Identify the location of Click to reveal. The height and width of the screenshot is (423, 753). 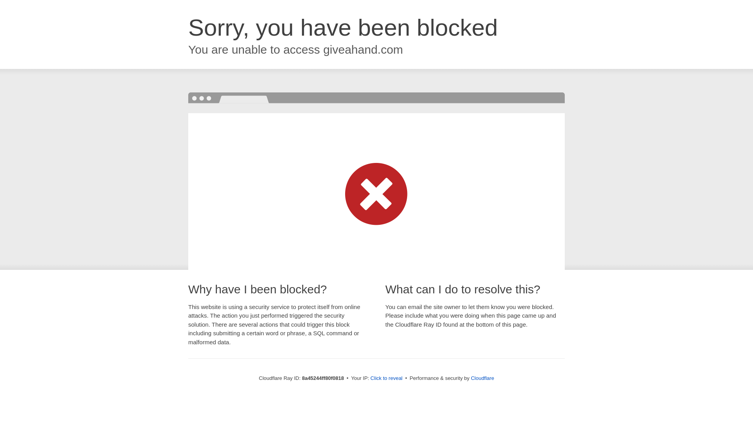
(387, 378).